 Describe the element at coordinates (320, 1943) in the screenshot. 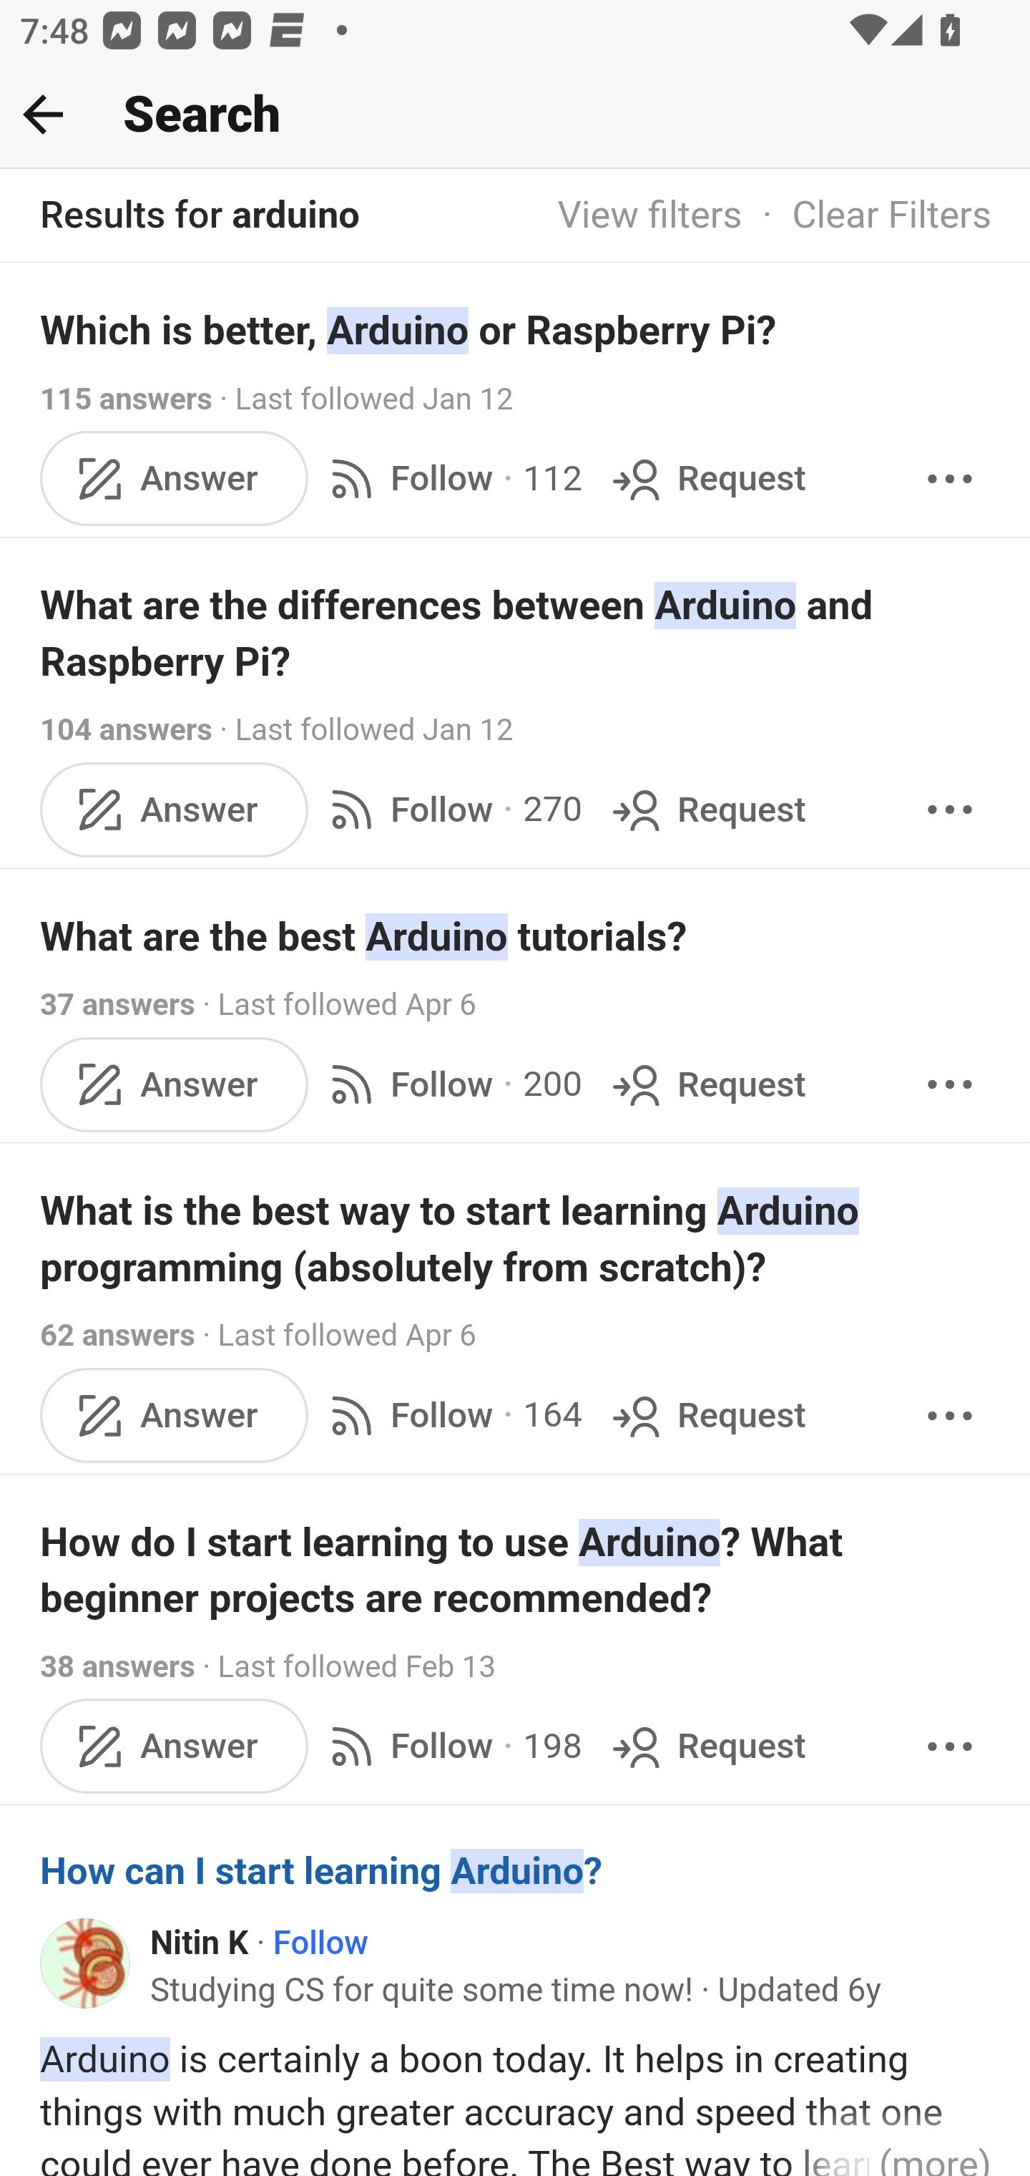

I see `Follow` at that location.